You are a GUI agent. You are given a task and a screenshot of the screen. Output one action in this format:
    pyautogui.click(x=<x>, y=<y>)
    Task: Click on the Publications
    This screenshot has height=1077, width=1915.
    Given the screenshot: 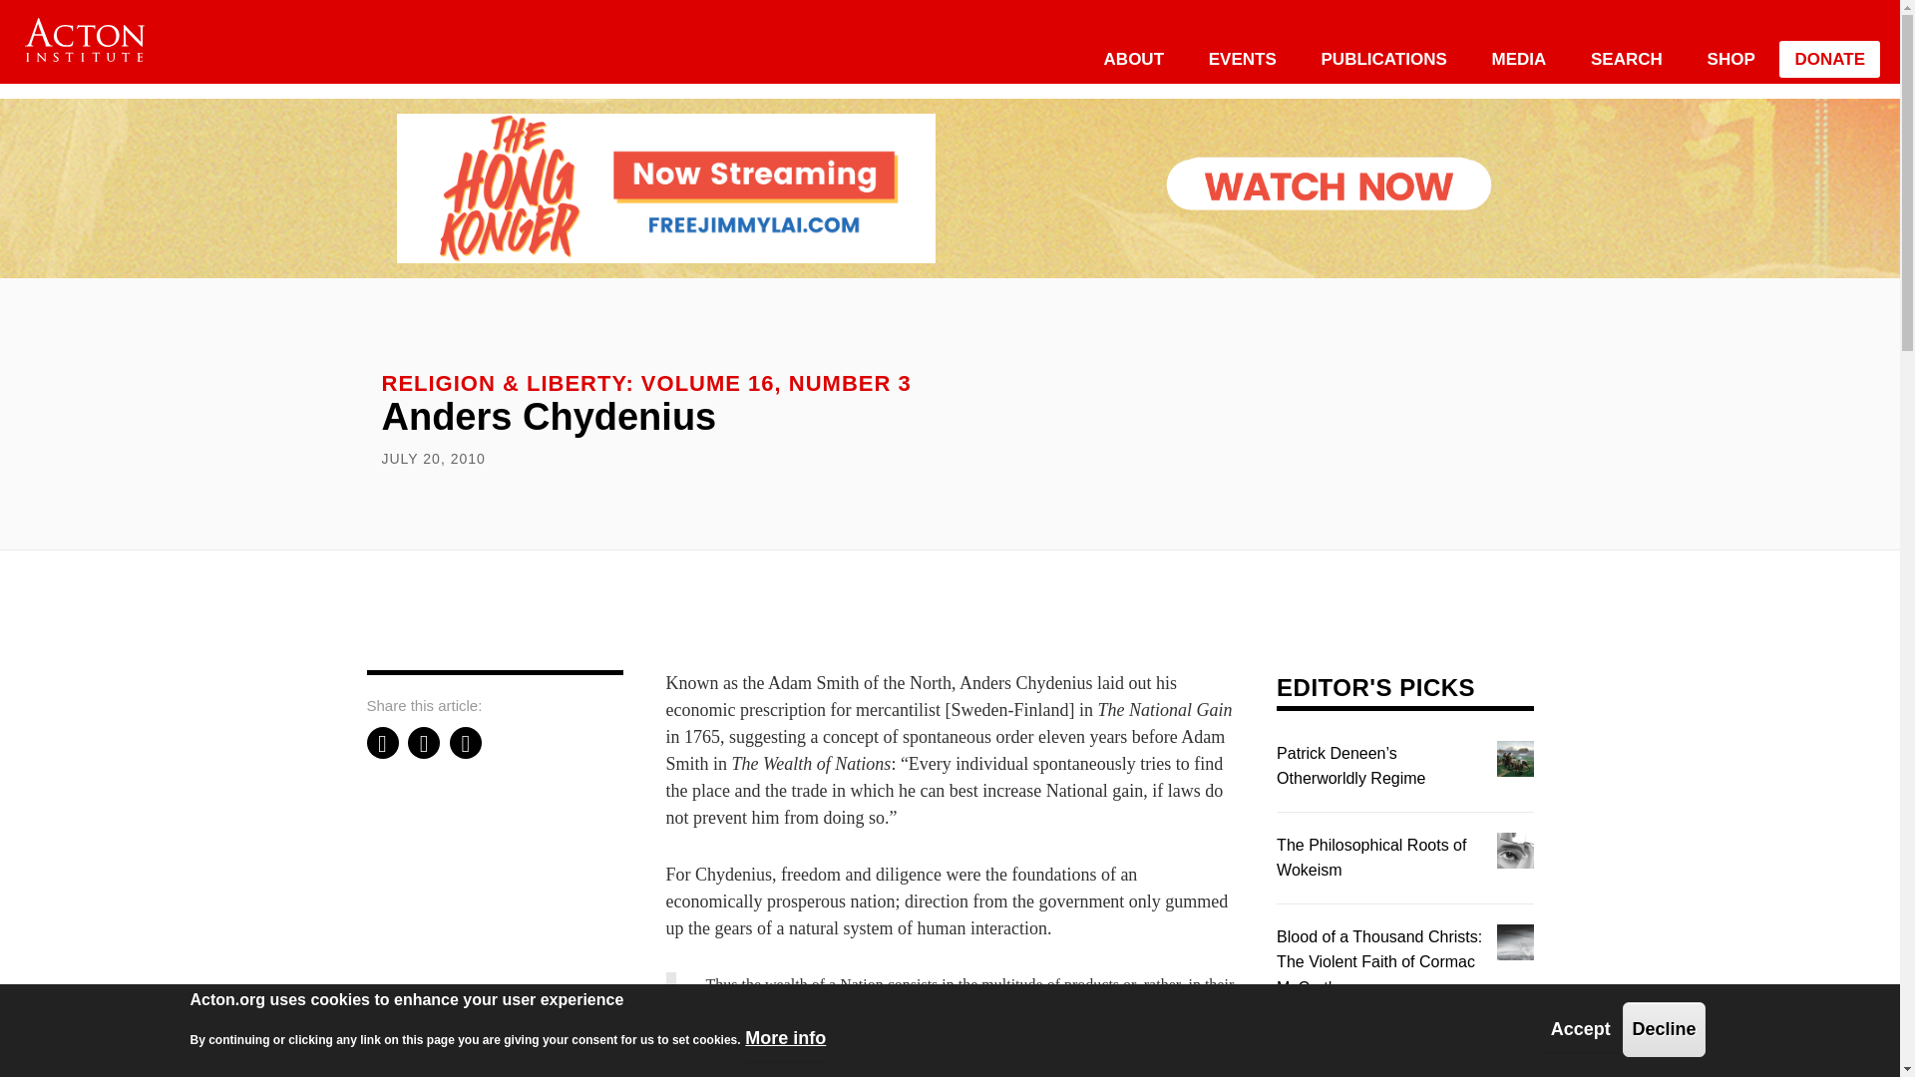 What is the action you would take?
    pyautogui.click(x=1384, y=59)
    